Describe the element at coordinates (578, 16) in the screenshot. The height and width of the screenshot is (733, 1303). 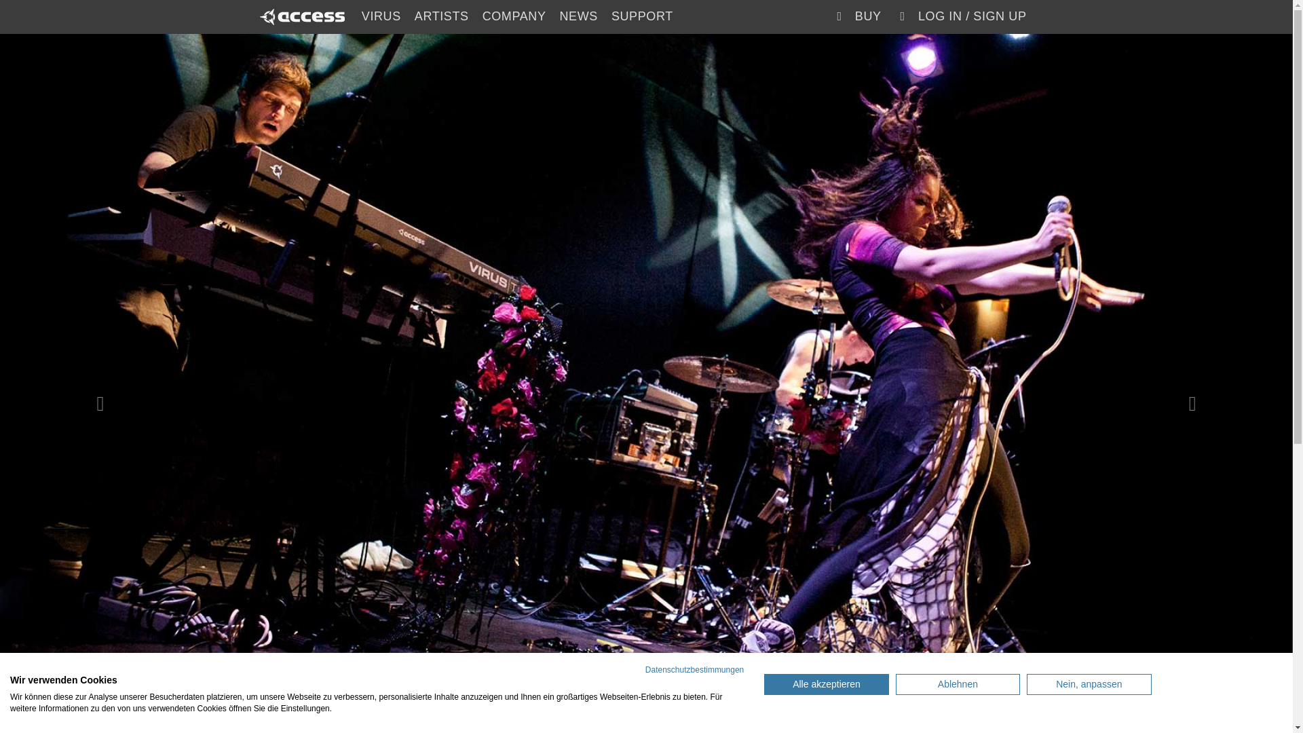
I see `NEWS` at that location.